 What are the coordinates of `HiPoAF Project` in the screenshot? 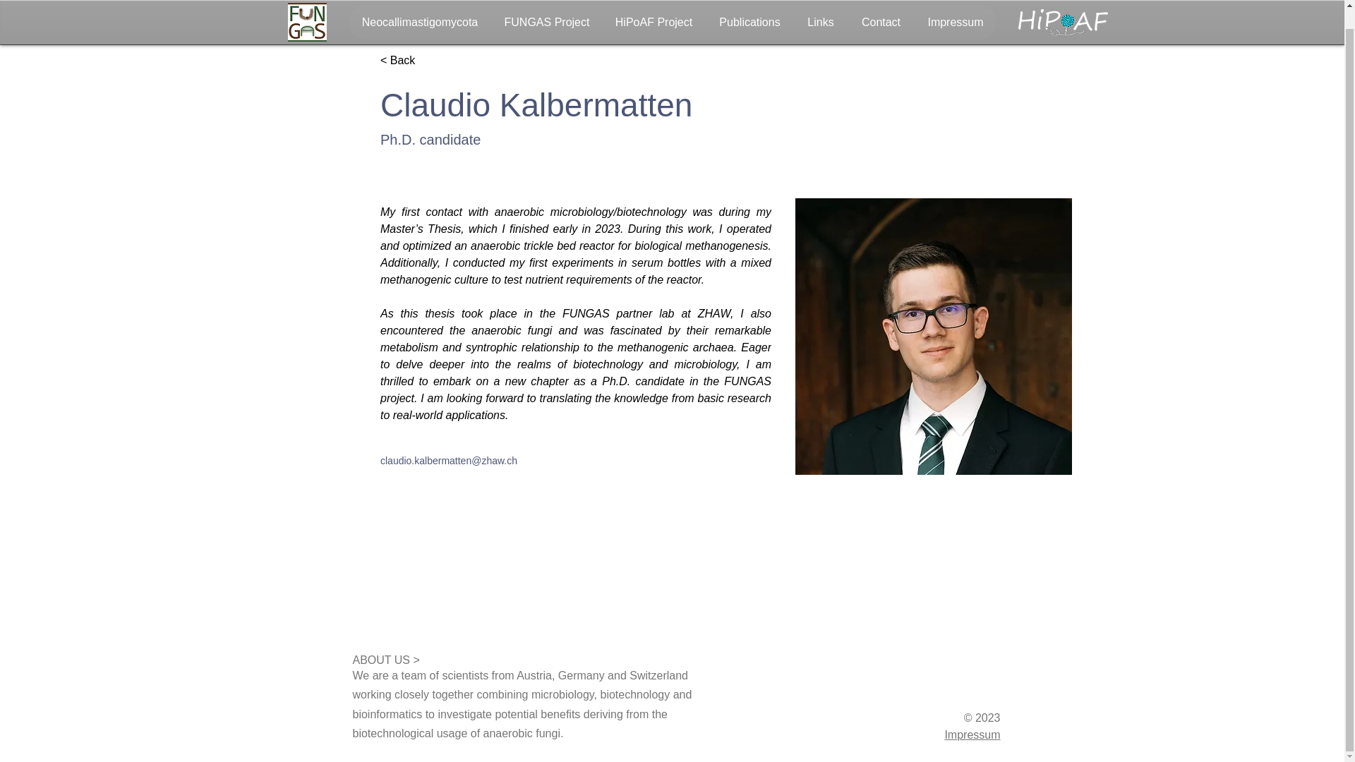 It's located at (653, 11).